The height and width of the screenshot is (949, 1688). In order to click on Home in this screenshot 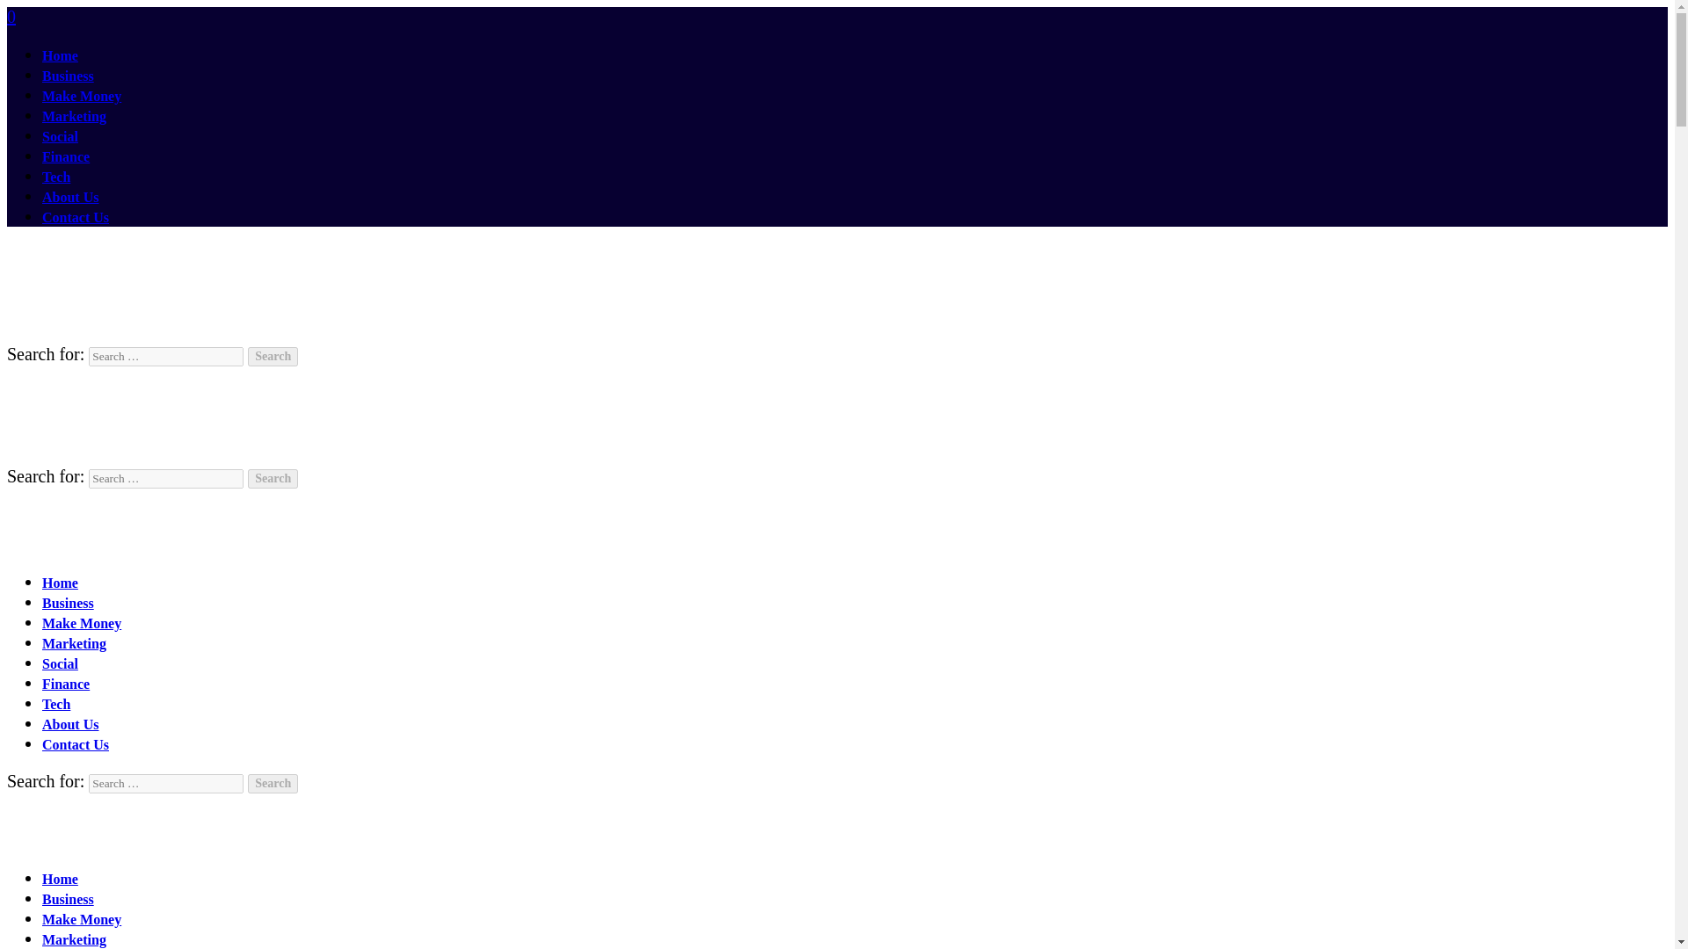, I will do `click(60, 56)`.